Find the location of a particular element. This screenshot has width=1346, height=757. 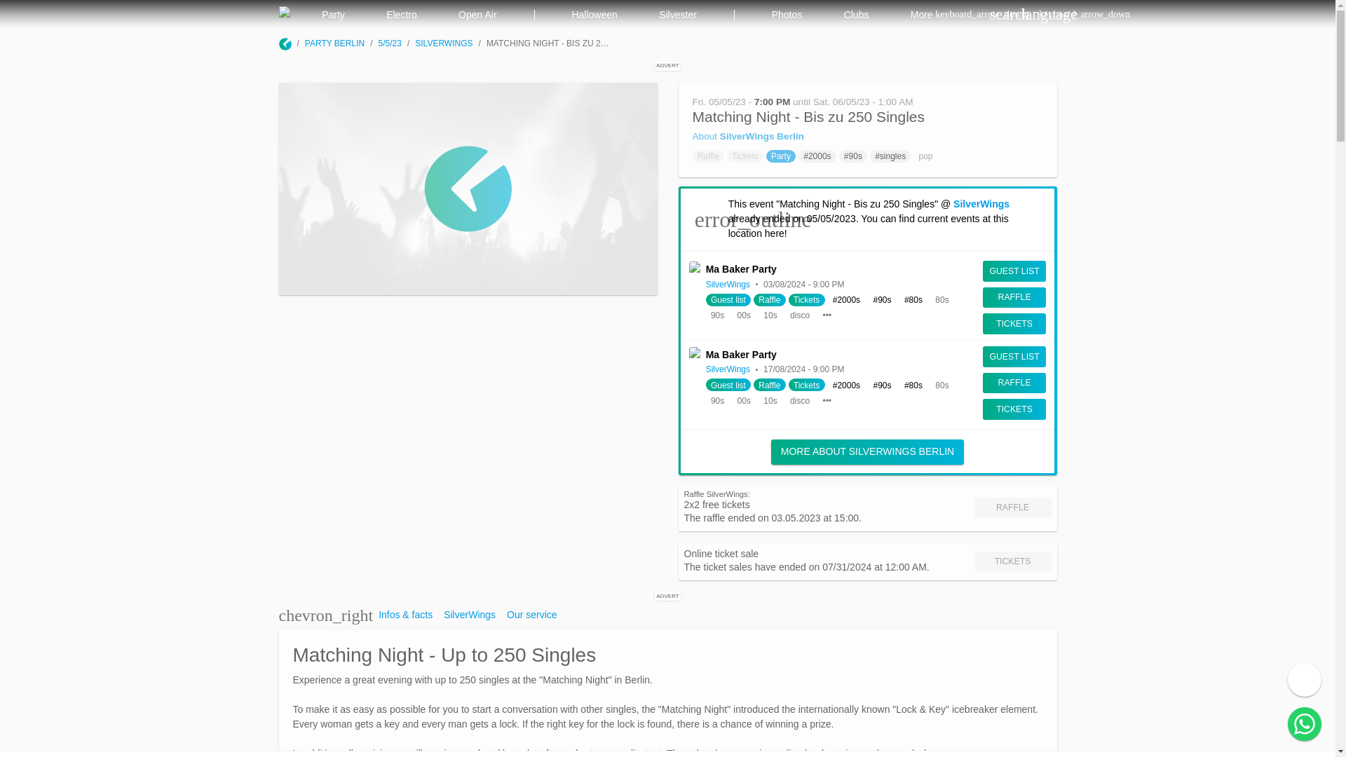

Silvester in Berlin 2024 is located at coordinates (677, 15).